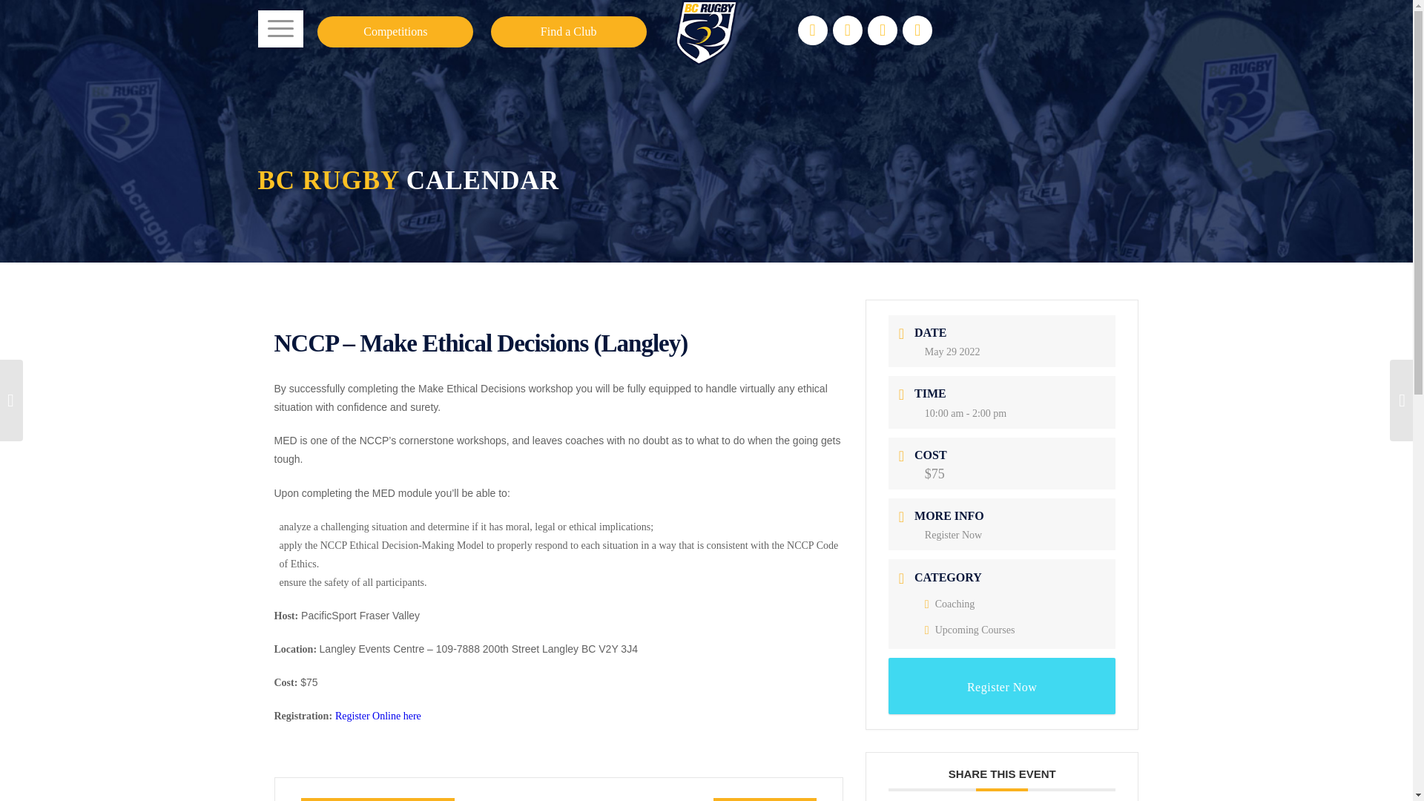 This screenshot has width=1424, height=801. What do you see at coordinates (707, 33) in the screenshot?
I see `main-logo` at bounding box center [707, 33].